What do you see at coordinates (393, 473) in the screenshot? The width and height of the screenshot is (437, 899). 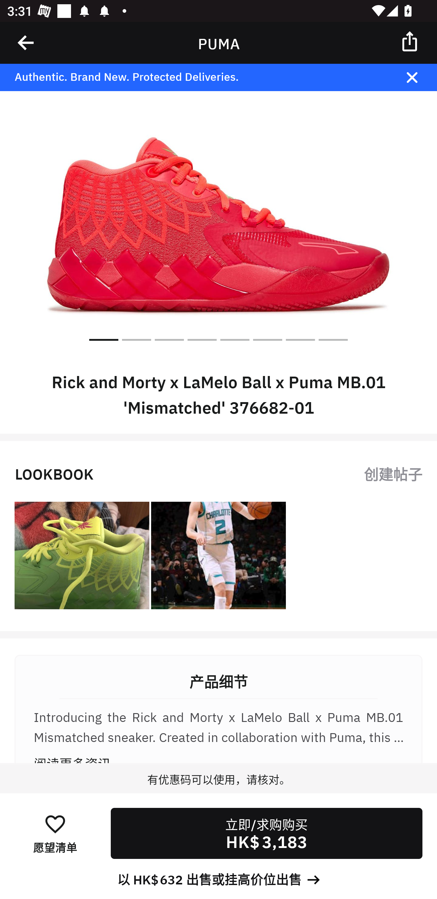 I see `创建帖子` at bounding box center [393, 473].